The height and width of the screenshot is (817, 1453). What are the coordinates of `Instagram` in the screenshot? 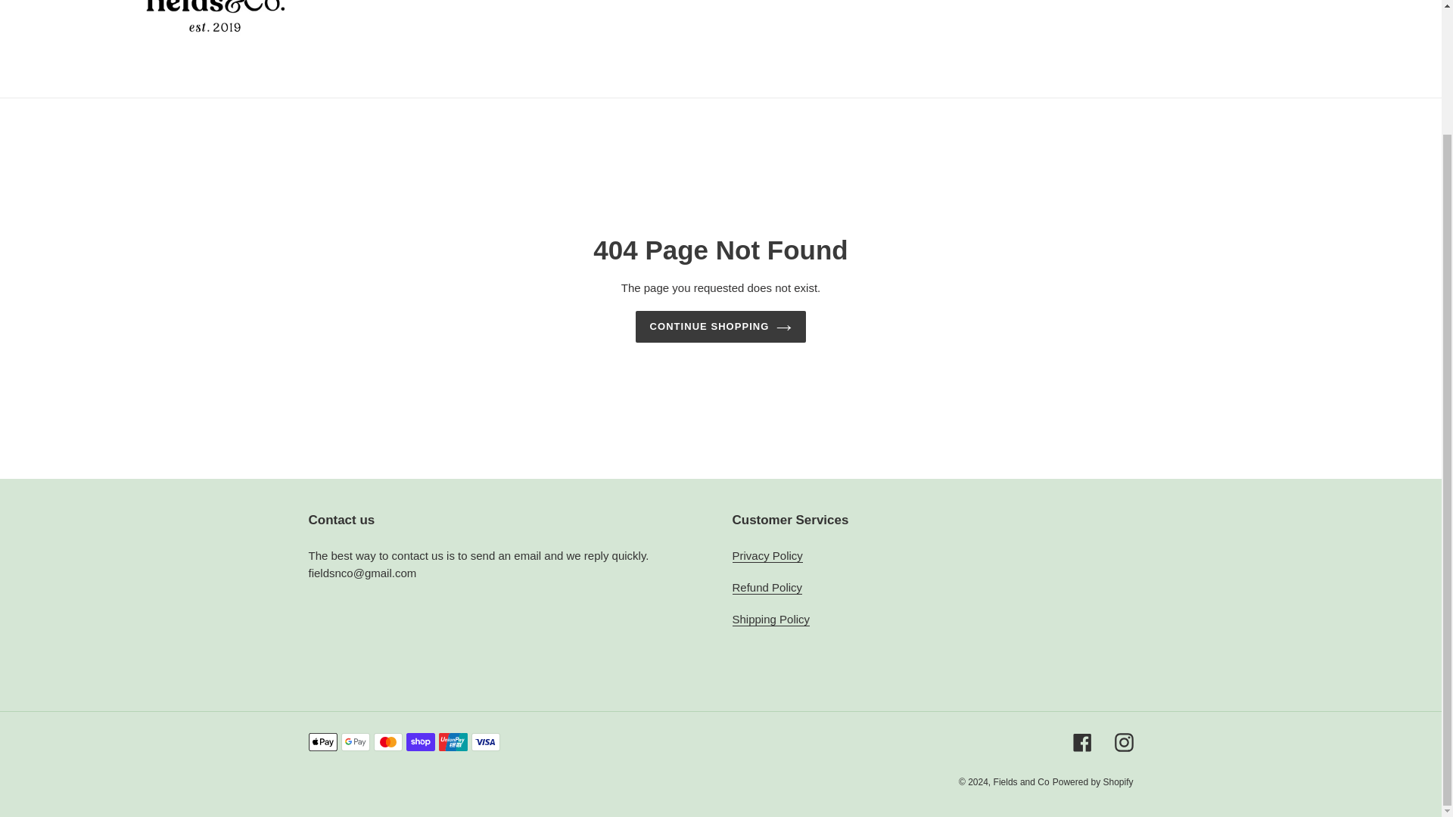 It's located at (1123, 741).